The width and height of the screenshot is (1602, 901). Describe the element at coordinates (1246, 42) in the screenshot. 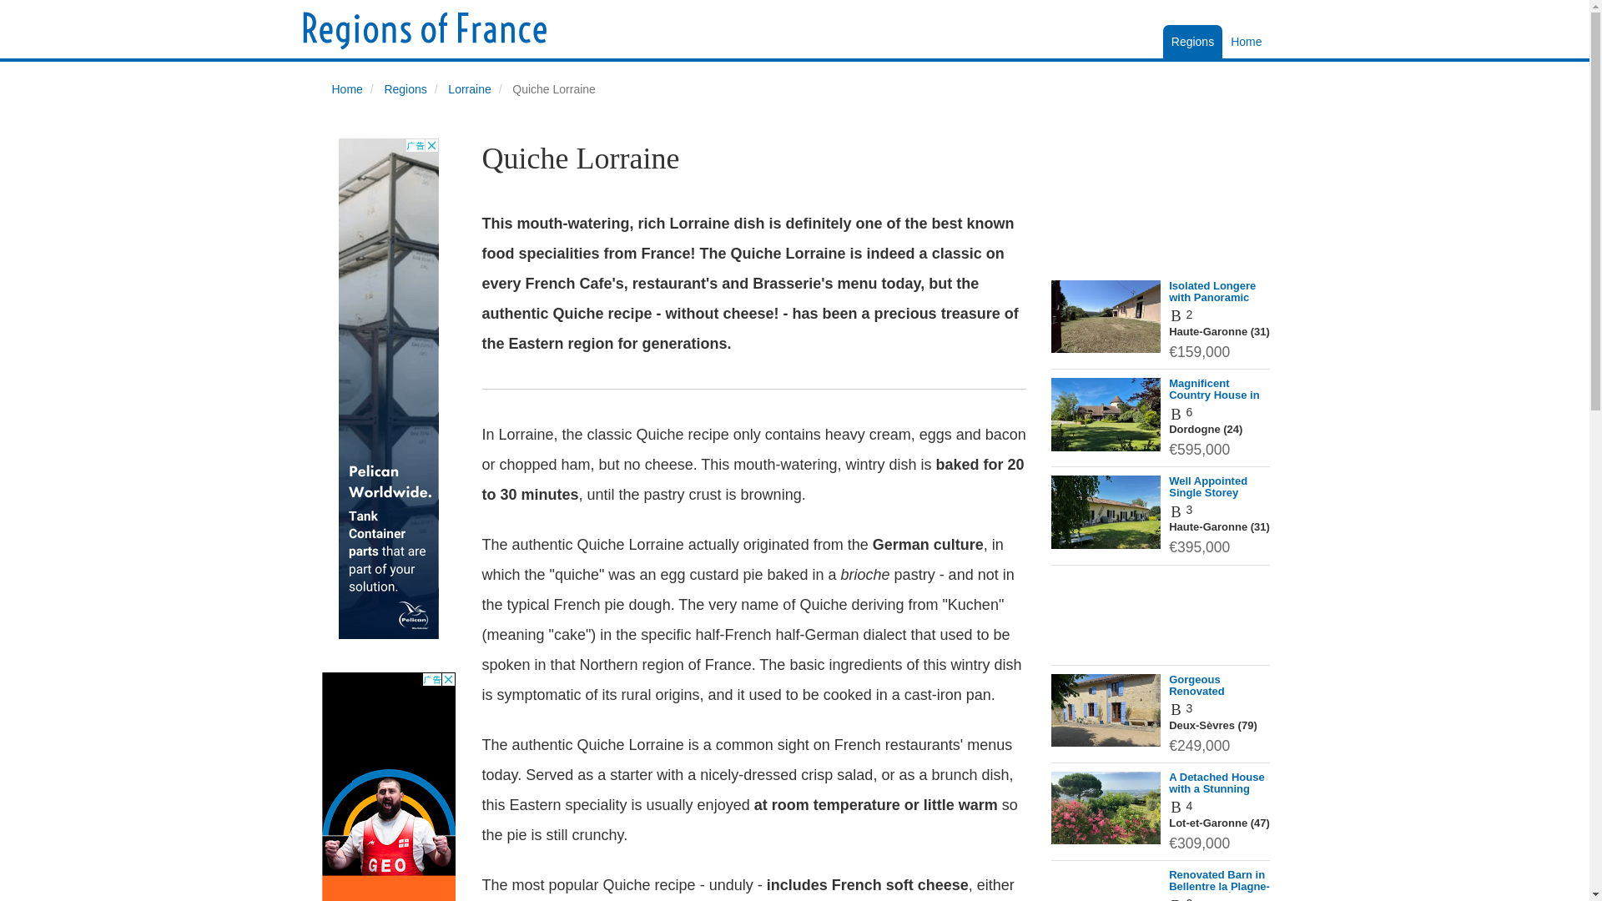

I see `Discover the 22 administrative French regions` at that location.